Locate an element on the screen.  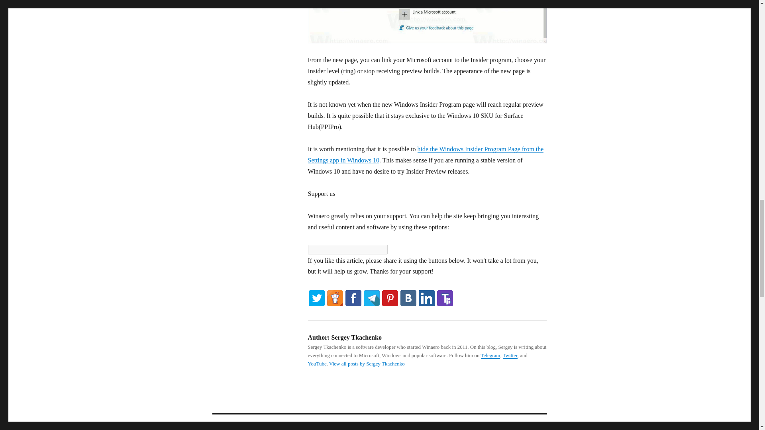
Twitter is located at coordinates (510, 355).